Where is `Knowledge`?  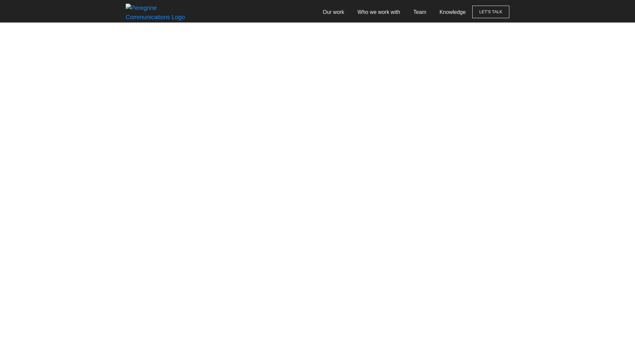
Knowledge is located at coordinates (452, 12).